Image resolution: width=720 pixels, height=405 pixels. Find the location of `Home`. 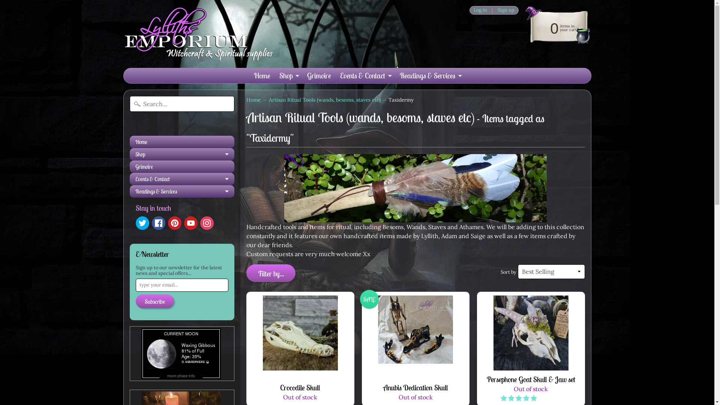

Home is located at coordinates (253, 100).